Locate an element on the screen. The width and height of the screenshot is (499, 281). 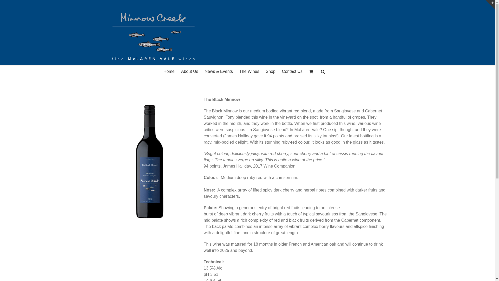
Contact Us is located at coordinates (292, 71).